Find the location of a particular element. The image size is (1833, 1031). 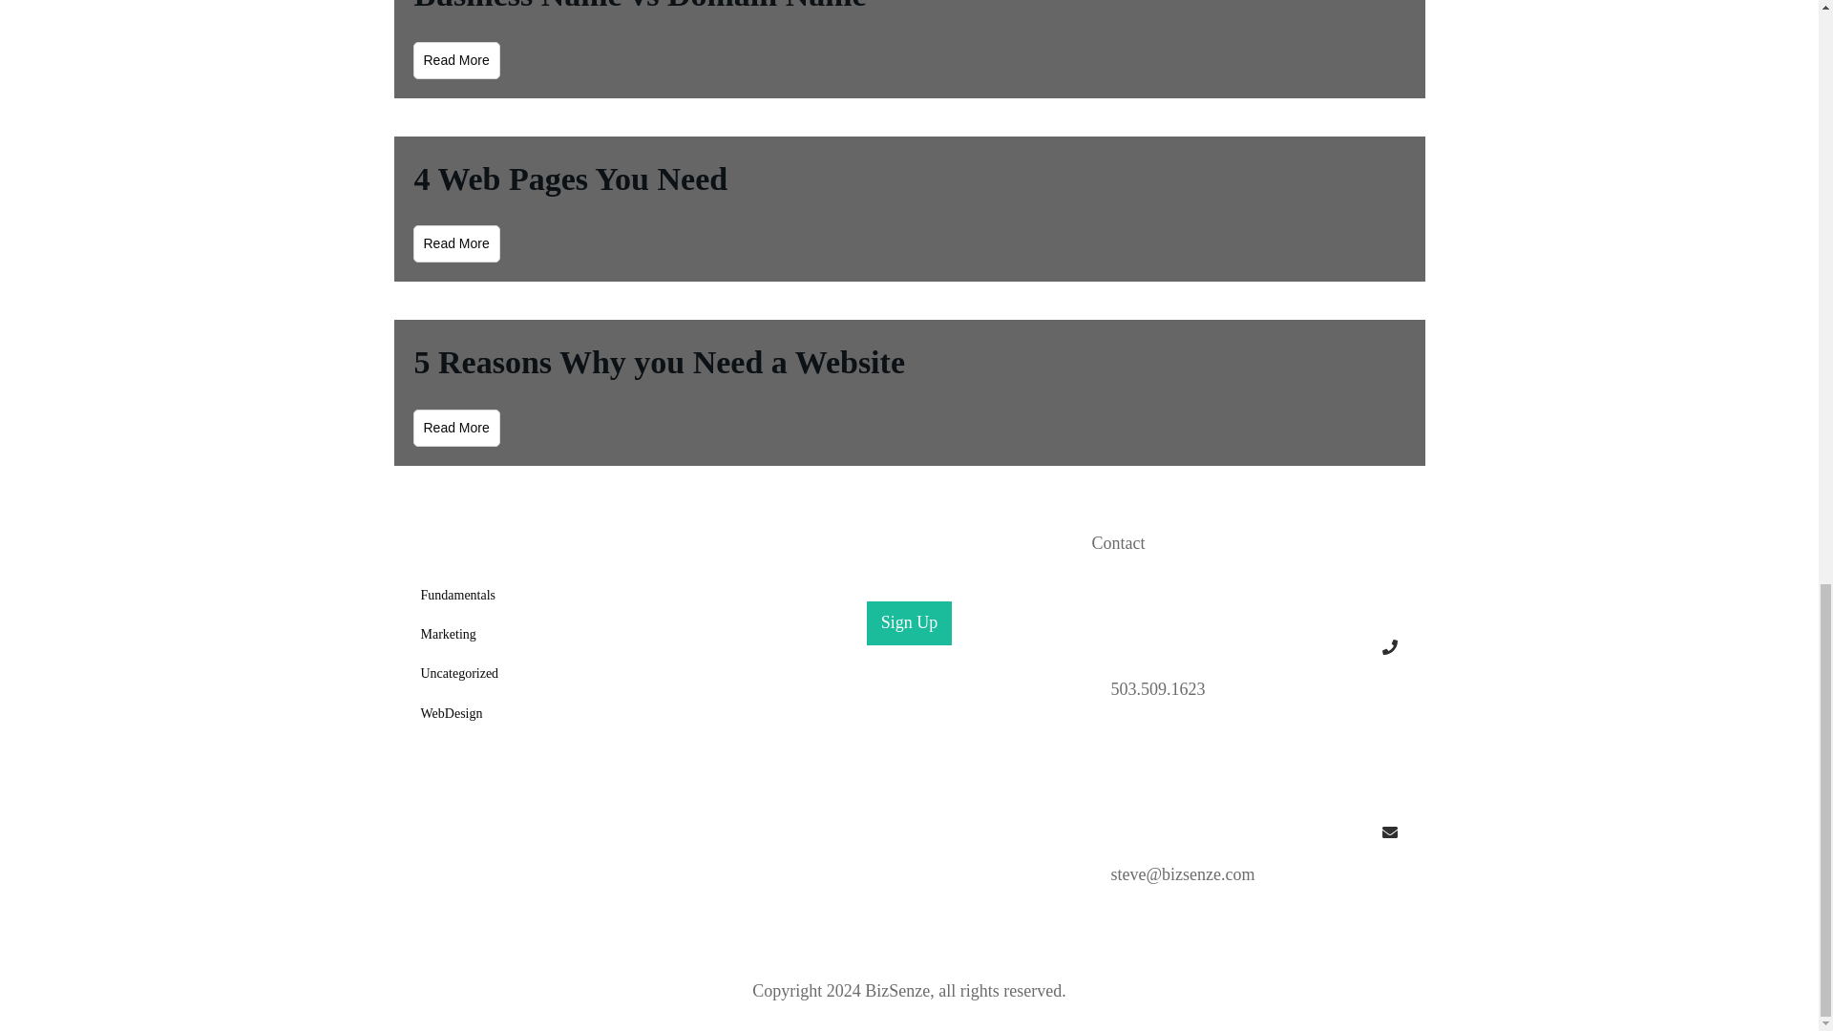

Read More is located at coordinates (455, 244).